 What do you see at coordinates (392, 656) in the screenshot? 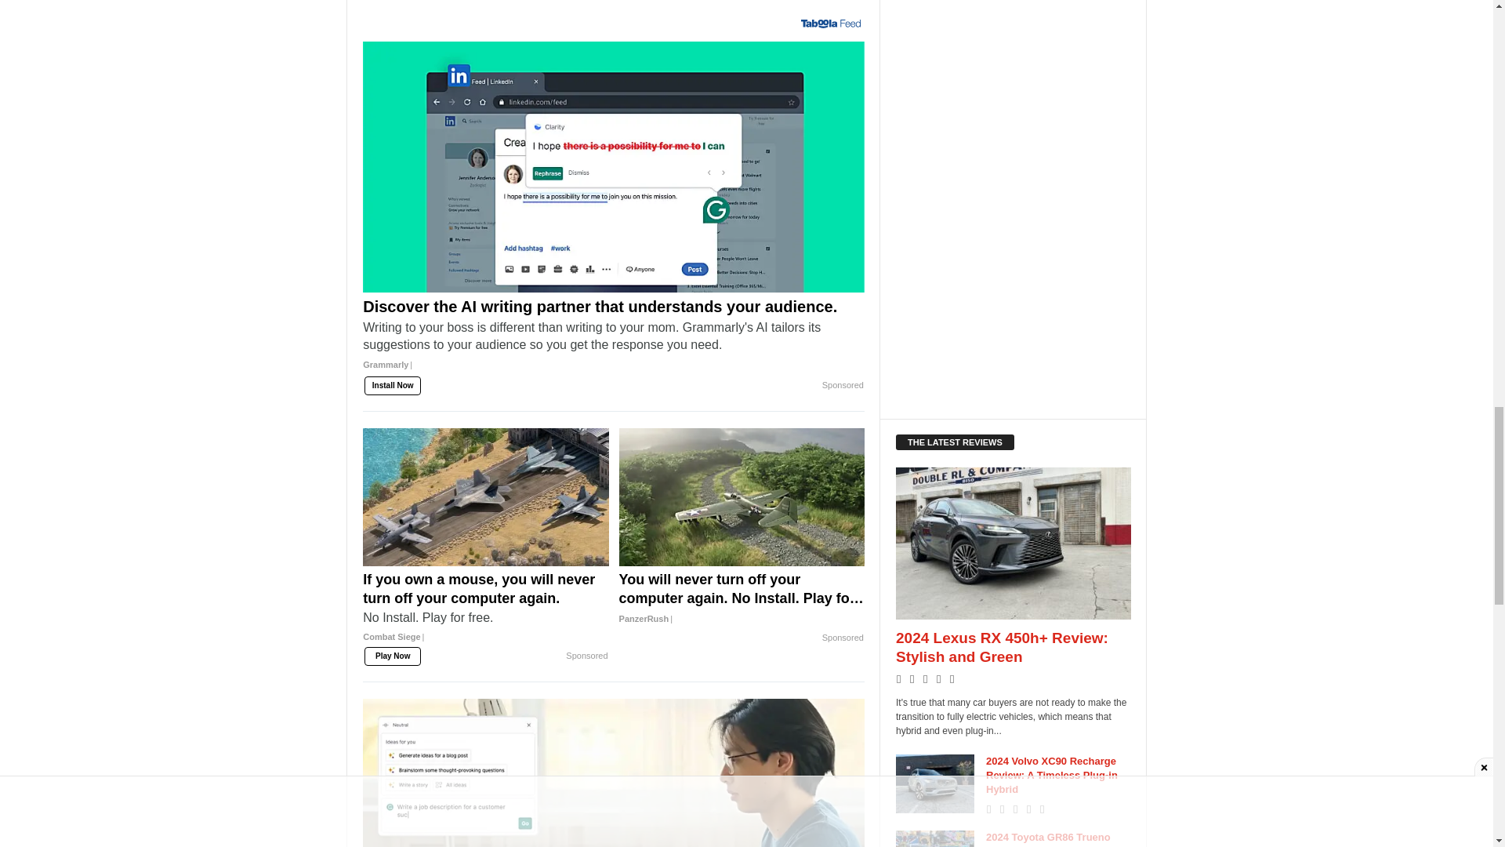
I see `Play Now` at bounding box center [392, 656].